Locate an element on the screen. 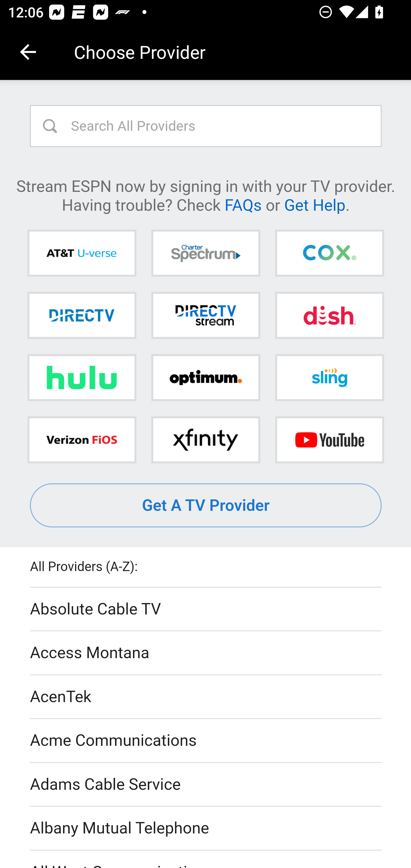 The image size is (411, 868). DISH is located at coordinates (329, 315).